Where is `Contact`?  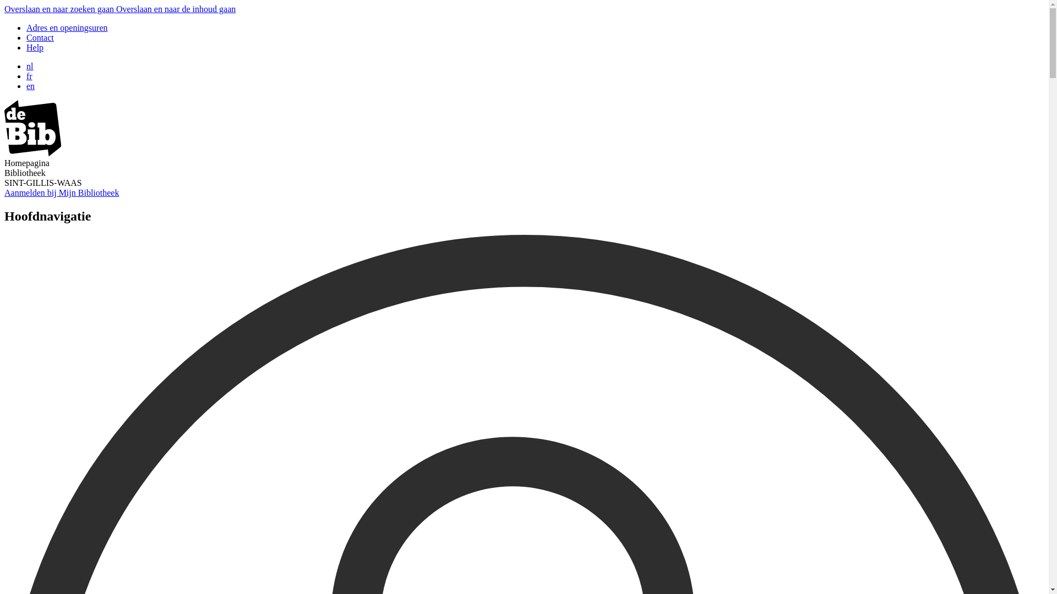 Contact is located at coordinates (40, 37).